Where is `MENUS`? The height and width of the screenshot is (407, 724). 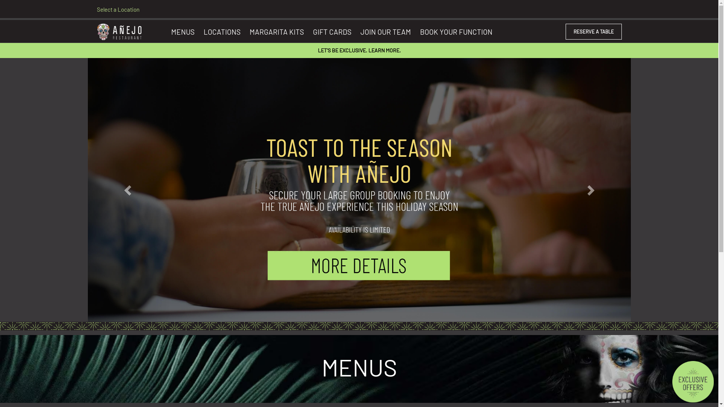
MENUS is located at coordinates (359, 360).